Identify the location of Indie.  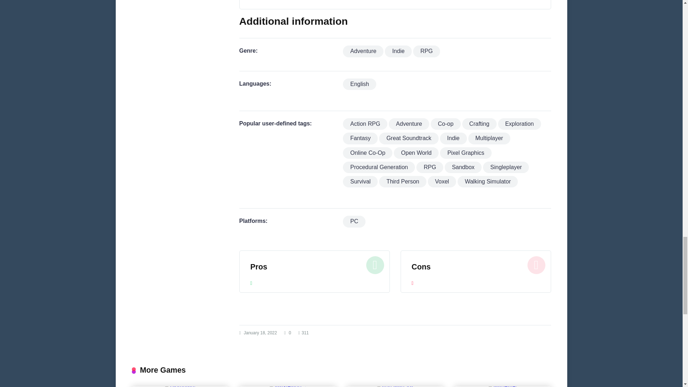
(398, 51).